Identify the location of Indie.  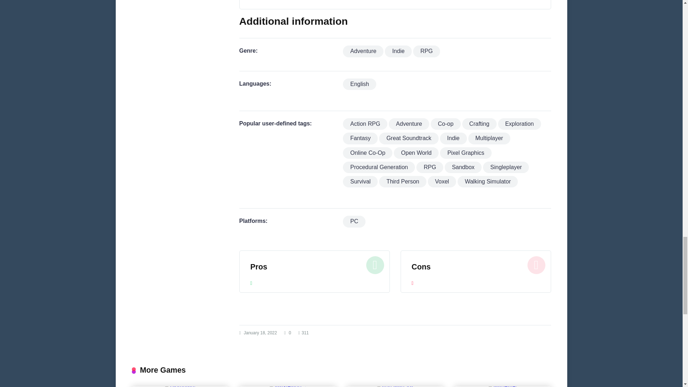
(398, 51).